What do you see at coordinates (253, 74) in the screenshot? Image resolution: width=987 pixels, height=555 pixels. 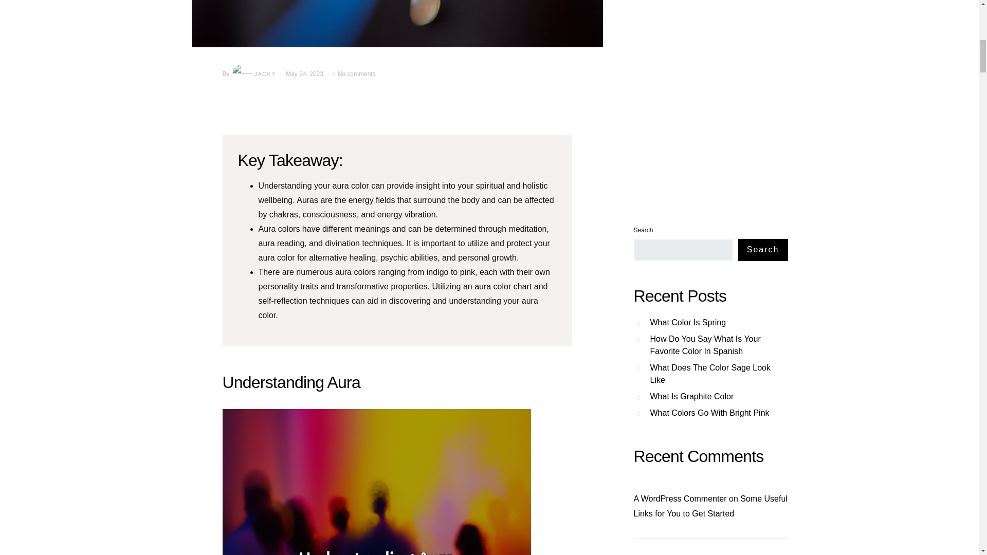 I see `View all posts by Jacky` at bounding box center [253, 74].